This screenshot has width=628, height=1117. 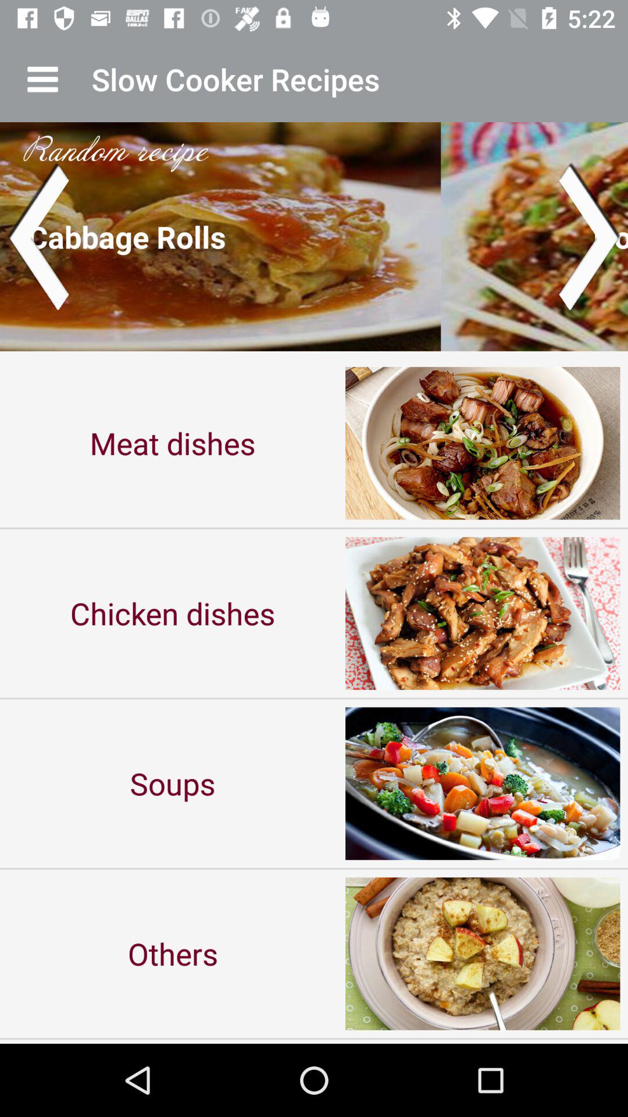 What do you see at coordinates (173, 613) in the screenshot?
I see `turn off the chicken dishes icon` at bounding box center [173, 613].